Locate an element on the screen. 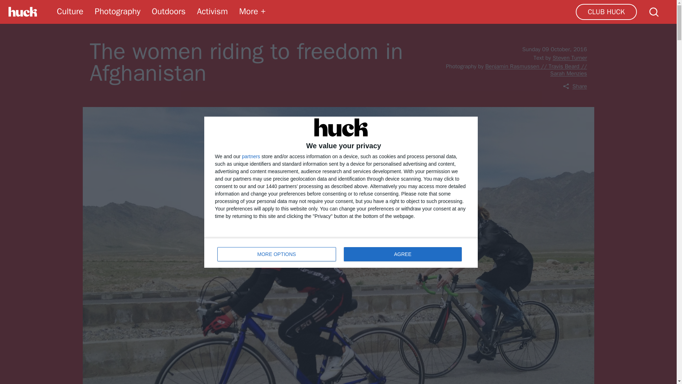 The height and width of the screenshot is (384, 682). Activism is located at coordinates (212, 11).